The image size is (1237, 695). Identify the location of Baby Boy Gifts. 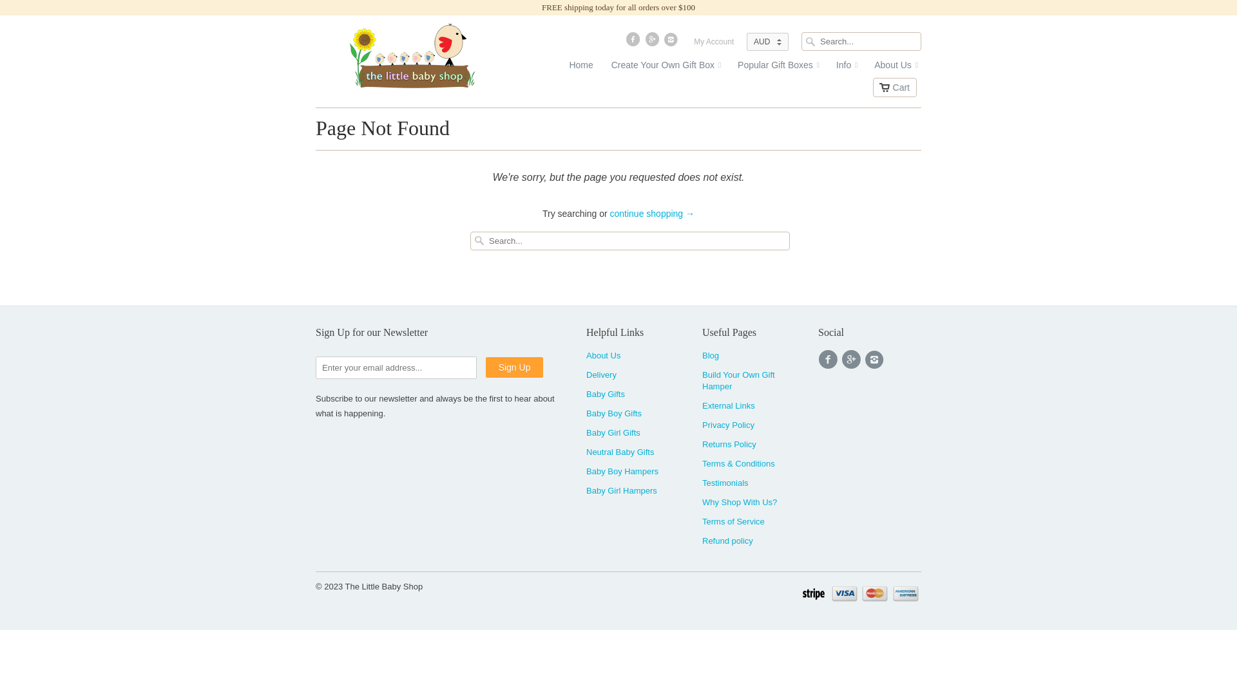
(614, 413).